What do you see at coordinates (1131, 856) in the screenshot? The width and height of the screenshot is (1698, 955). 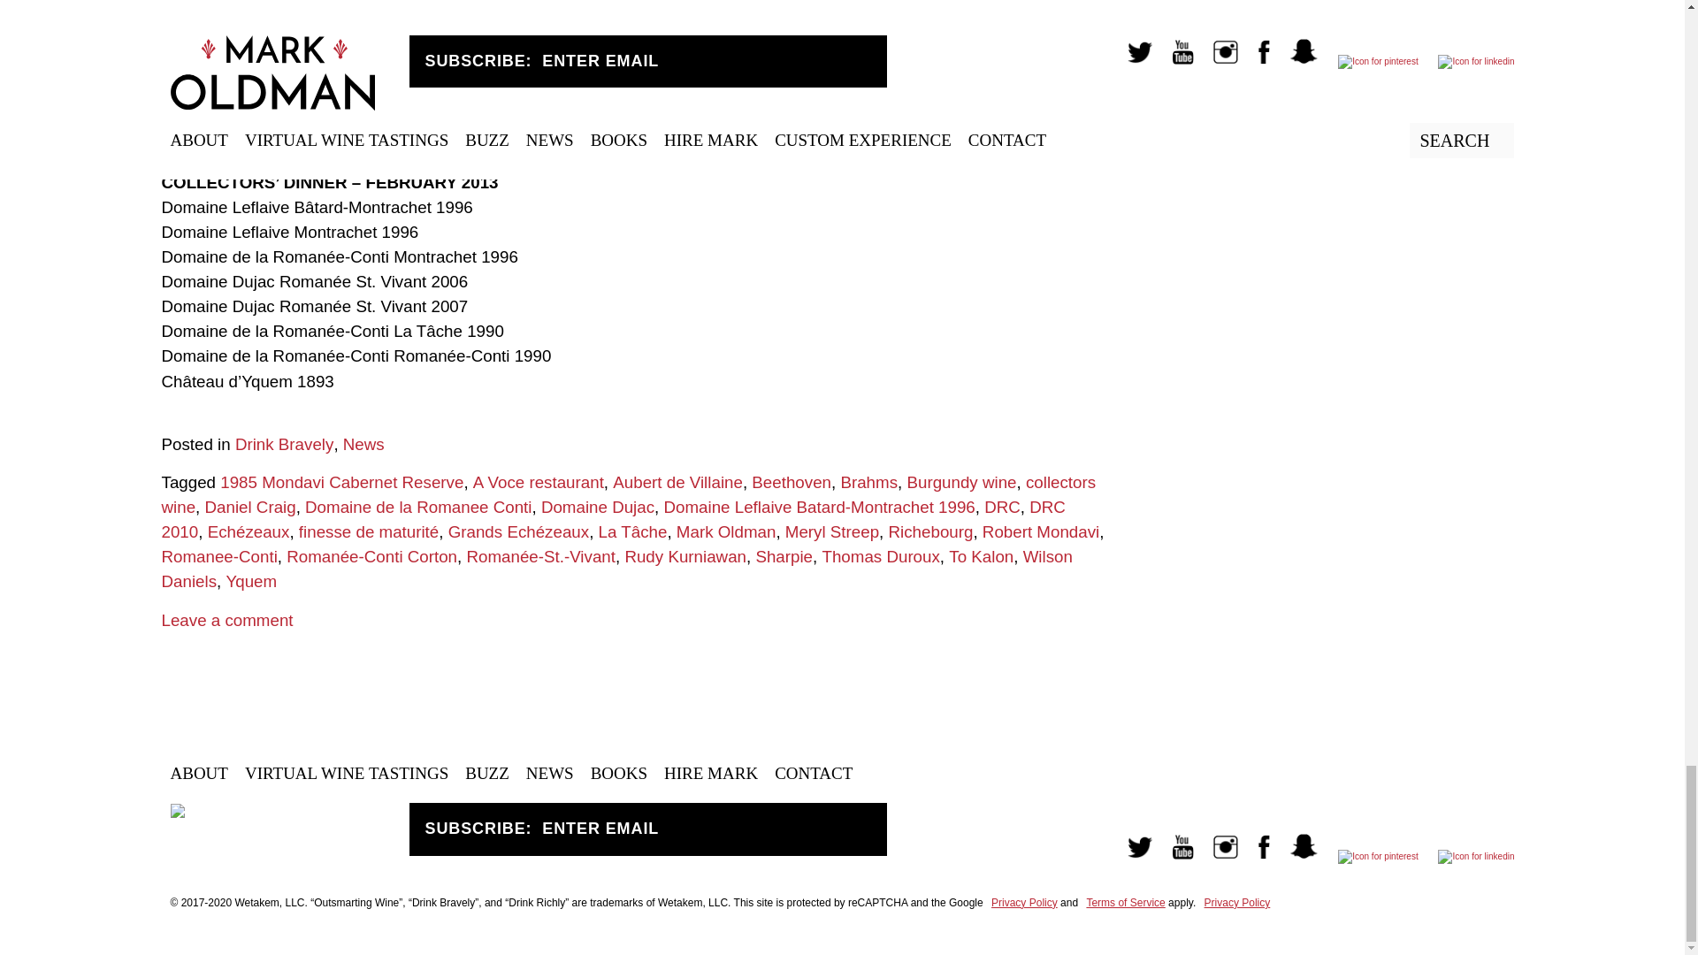 I see `Twitter` at bounding box center [1131, 856].